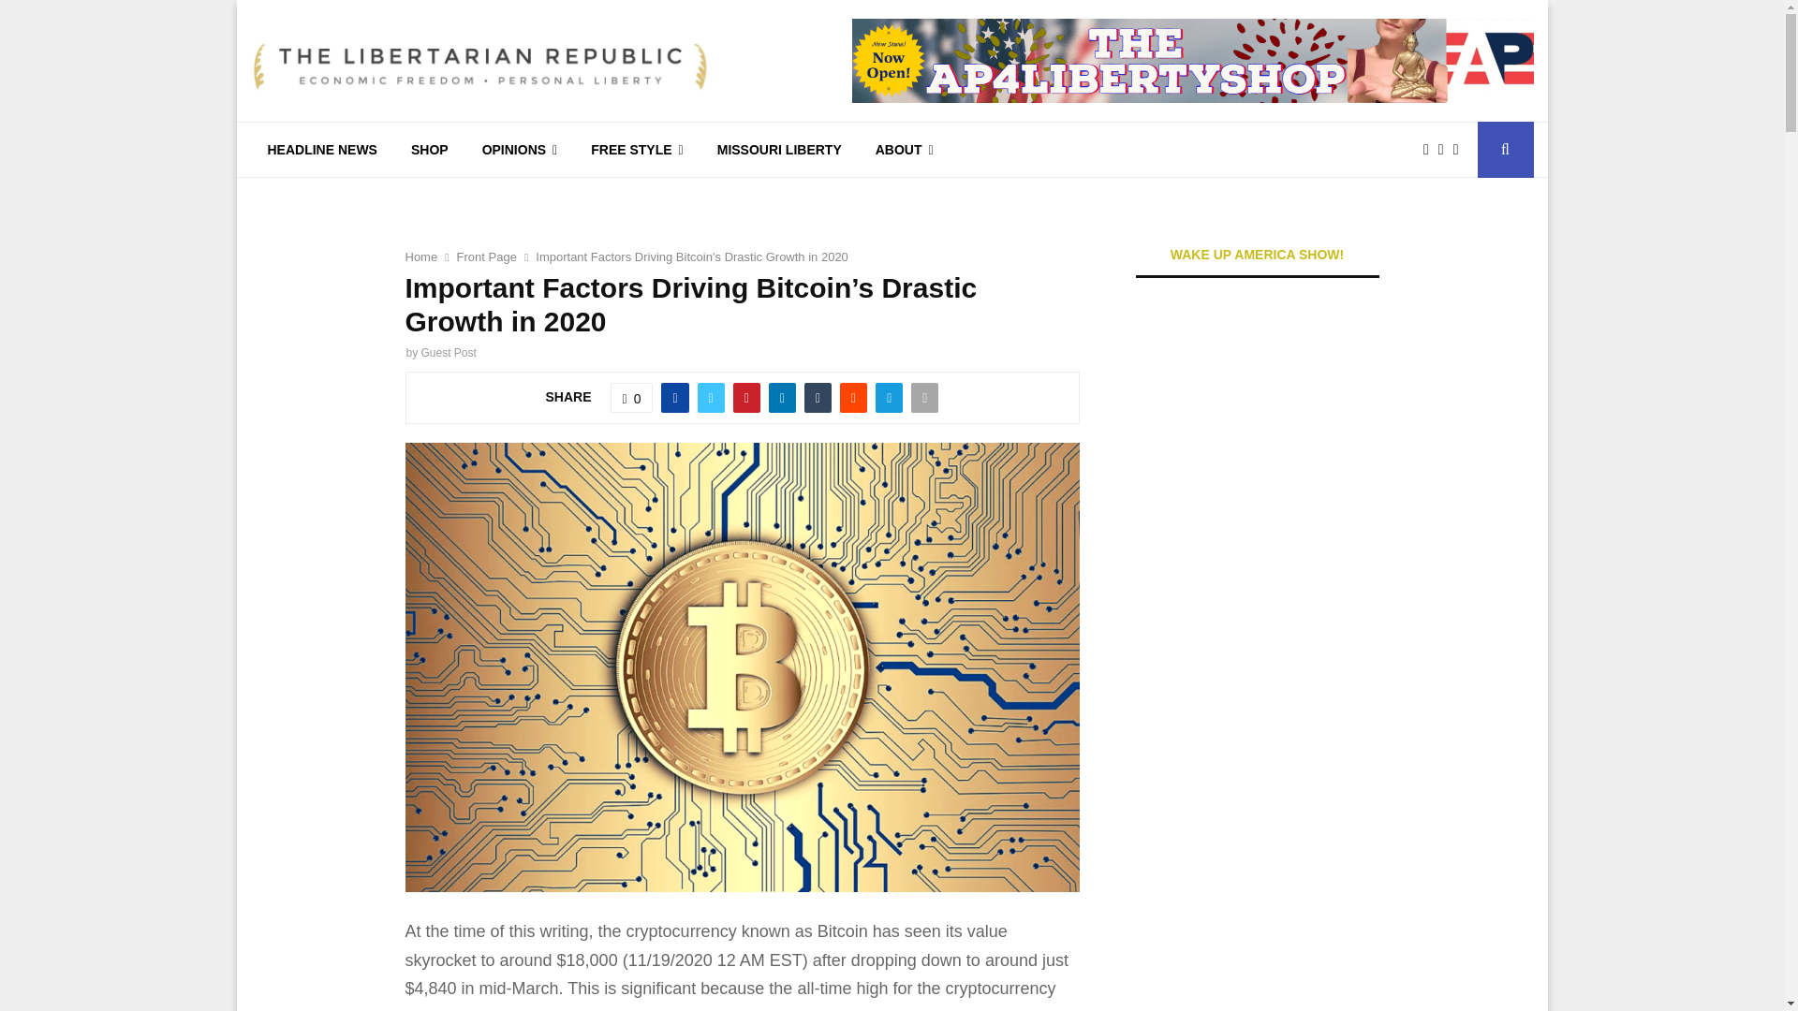 Image resolution: width=1798 pixels, height=1011 pixels. I want to click on Front Page, so click(487, 256).